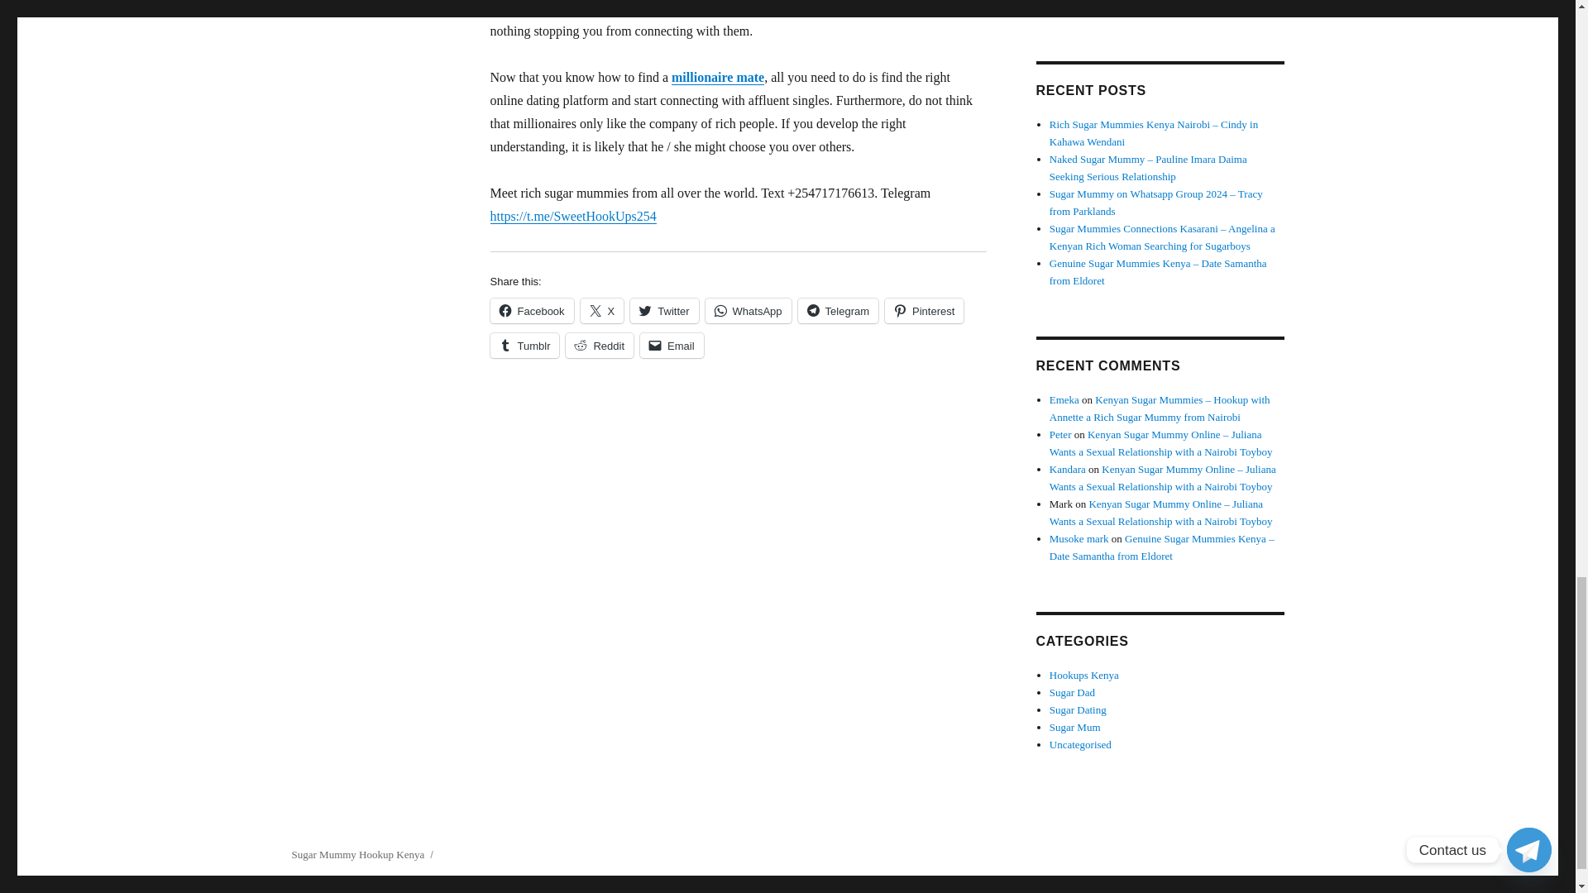 The image size is (1588, 893). Describe the element at coordinates (531, 310) in the screenshot. I see `Click to share on Facebook` at that location.